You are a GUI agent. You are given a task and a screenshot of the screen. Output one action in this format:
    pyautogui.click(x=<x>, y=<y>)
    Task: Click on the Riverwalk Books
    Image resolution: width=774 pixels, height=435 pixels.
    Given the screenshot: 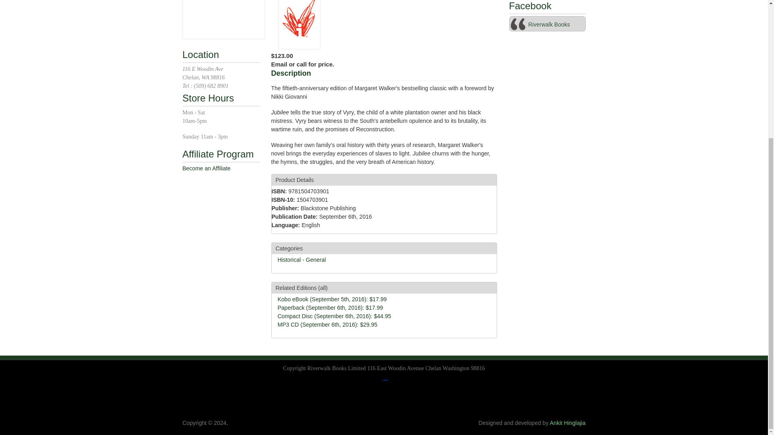 What is the action you would take?
    pyautogui.click(x=549, y=24)
    